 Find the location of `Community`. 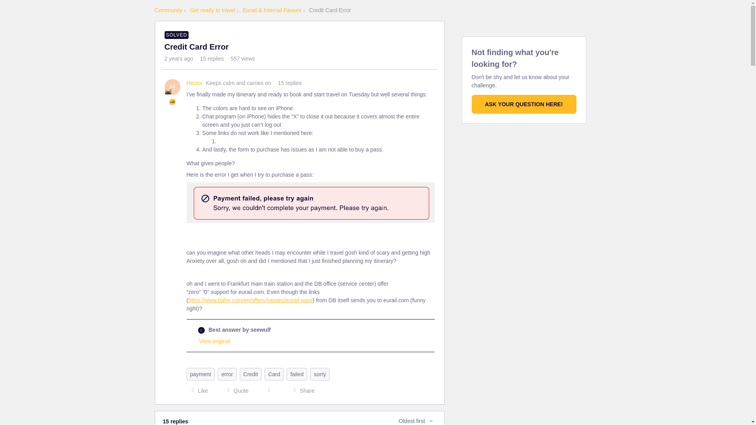

Community is located at coordinates (168, 10).